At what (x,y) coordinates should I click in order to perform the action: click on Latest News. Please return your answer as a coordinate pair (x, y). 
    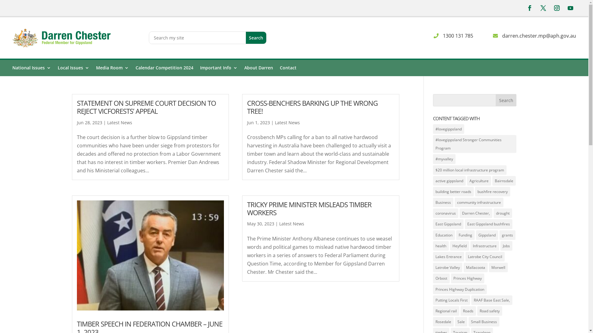
    Looking at the image, I should click on (292, 224).